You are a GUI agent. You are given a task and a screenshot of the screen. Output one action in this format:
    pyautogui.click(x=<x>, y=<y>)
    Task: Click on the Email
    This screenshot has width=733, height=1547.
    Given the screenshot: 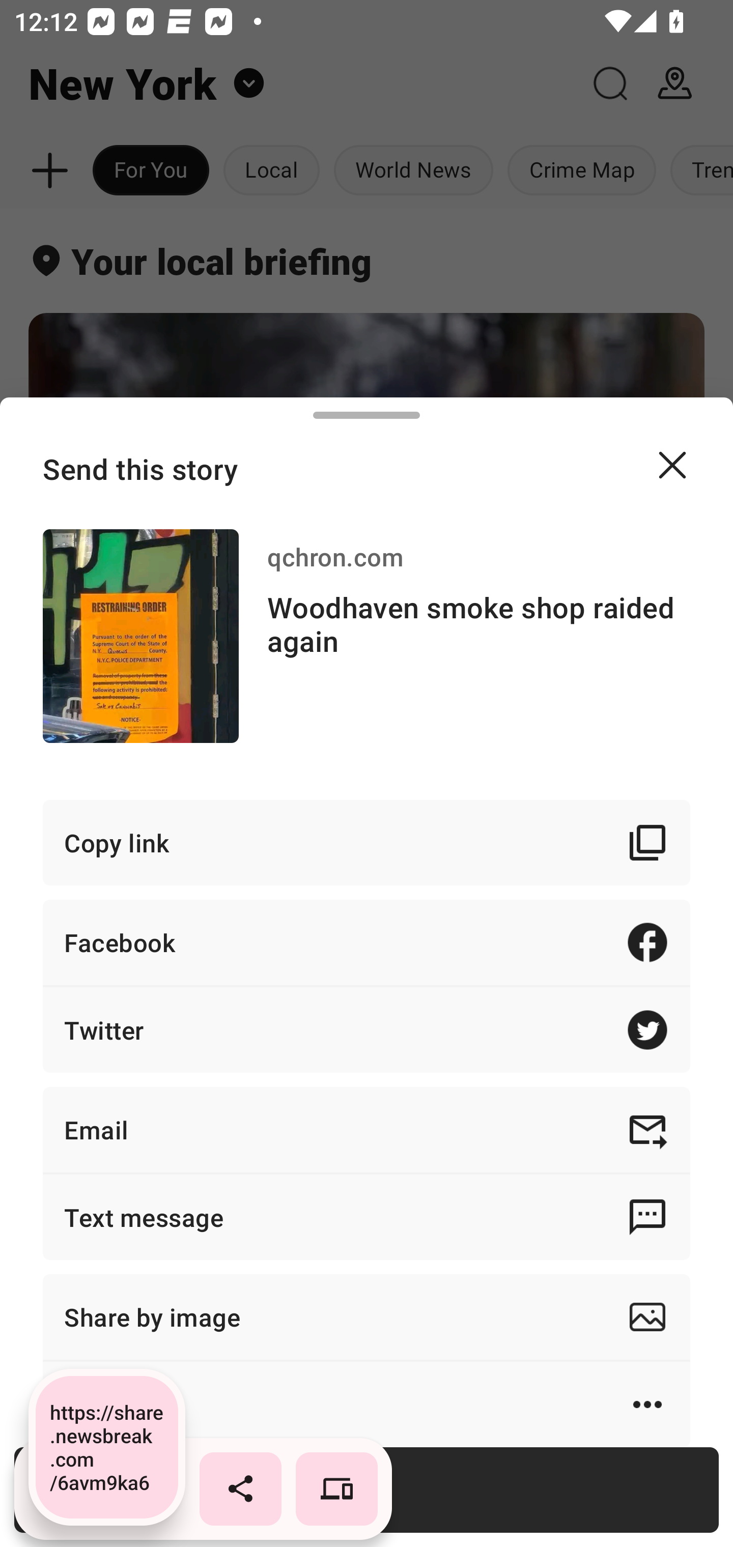 What is the action you would take?
    pyautogui.click(x=366, y=1130)
    